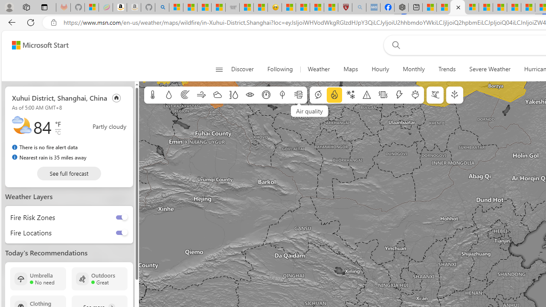 The height and width of the screenshot is (307, 546). Describe the element at coordinates (28, 232) in the screenshot. I see `Fire Locations` at that location.